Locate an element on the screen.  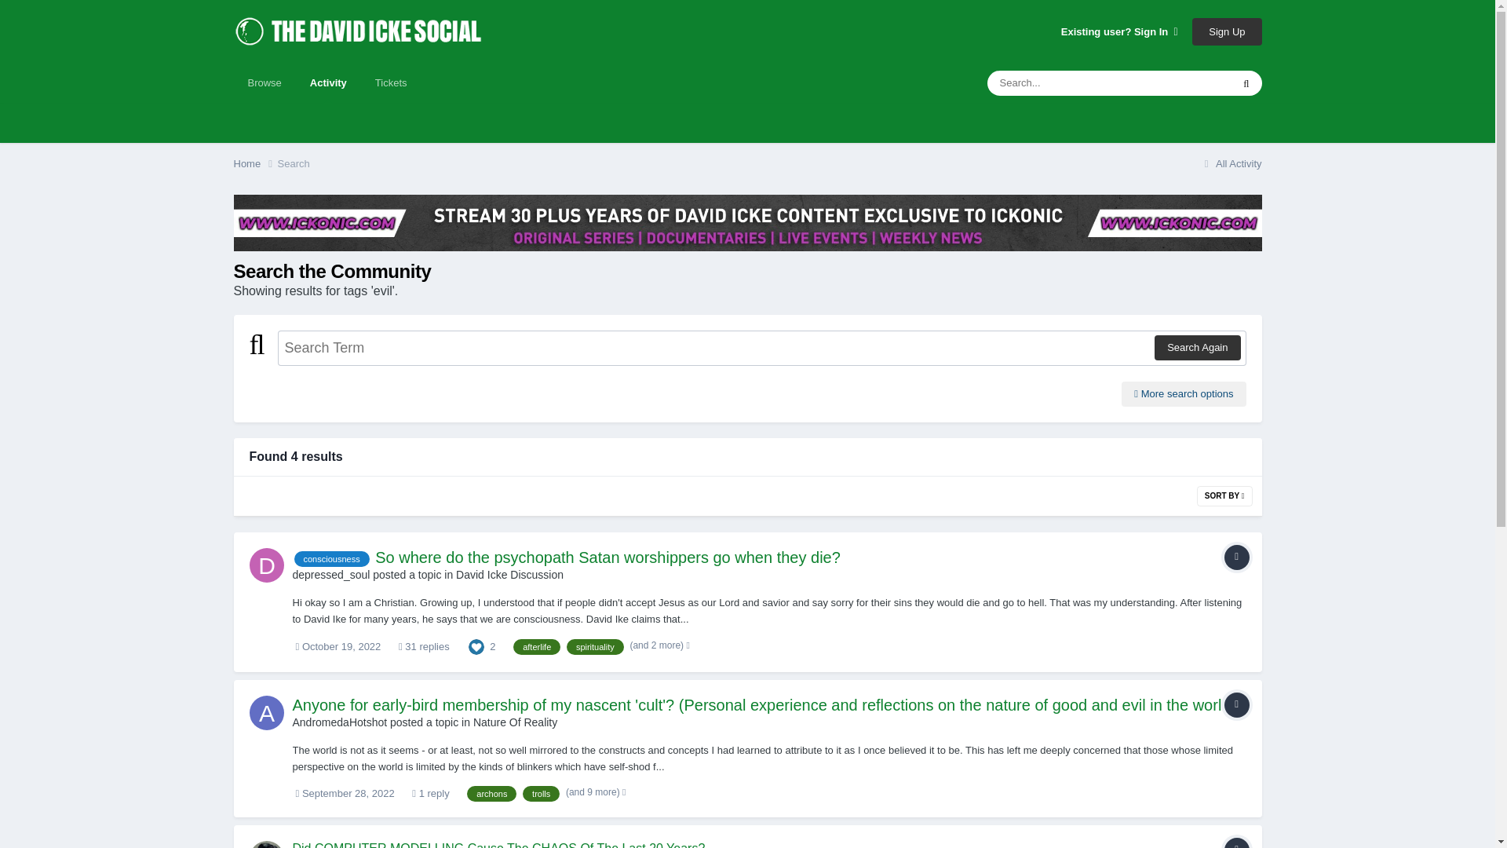
Go to AndromedaHotshot's profile is located at coordinates (267, 712).